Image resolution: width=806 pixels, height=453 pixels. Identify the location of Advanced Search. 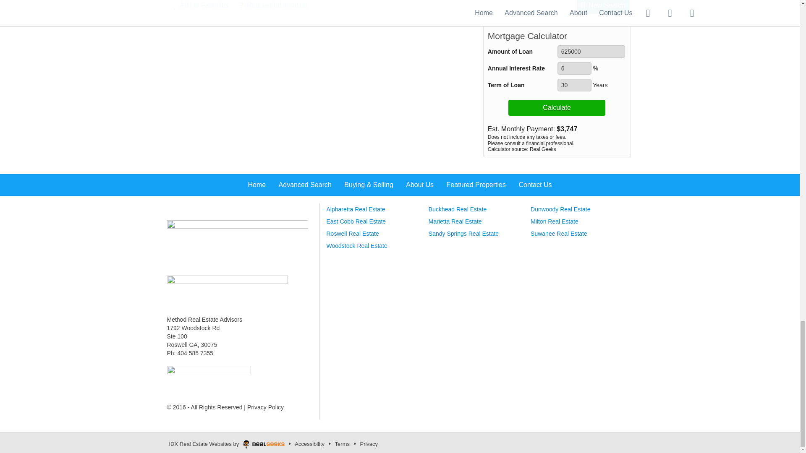
(237, 243).